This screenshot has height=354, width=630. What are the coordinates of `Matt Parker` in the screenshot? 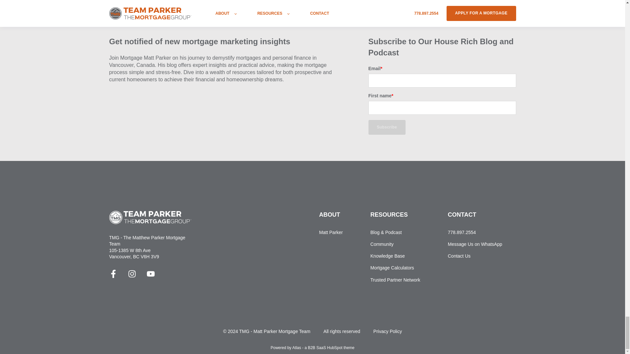 It's located at (331, 232).